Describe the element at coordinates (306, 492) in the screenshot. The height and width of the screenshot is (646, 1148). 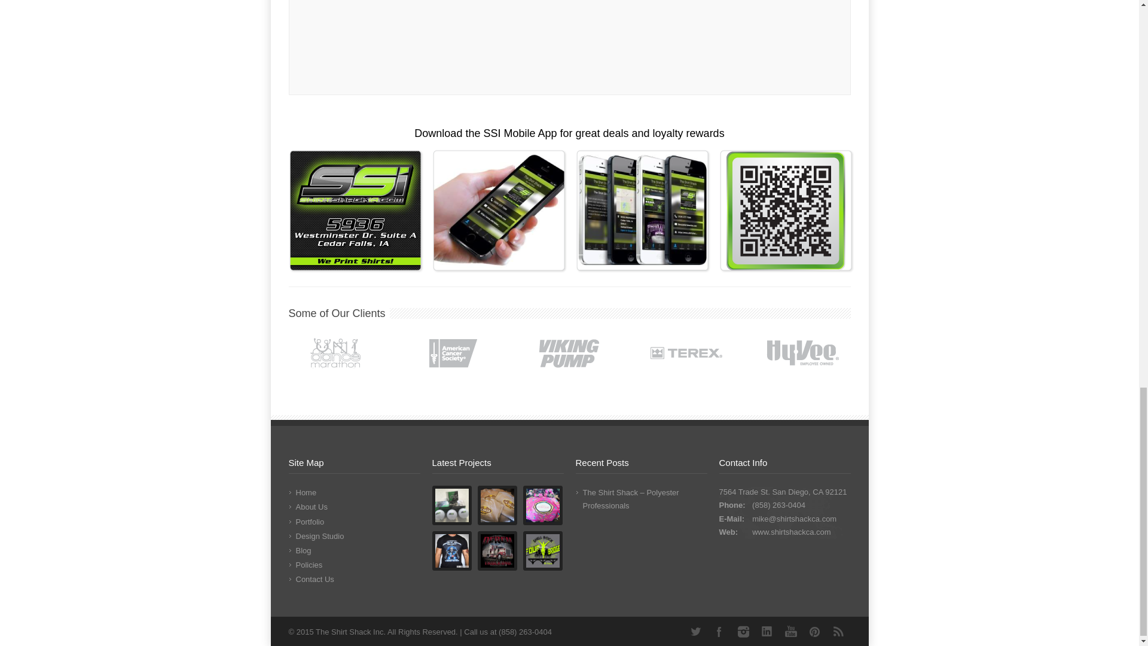
I see `Home` at that location.